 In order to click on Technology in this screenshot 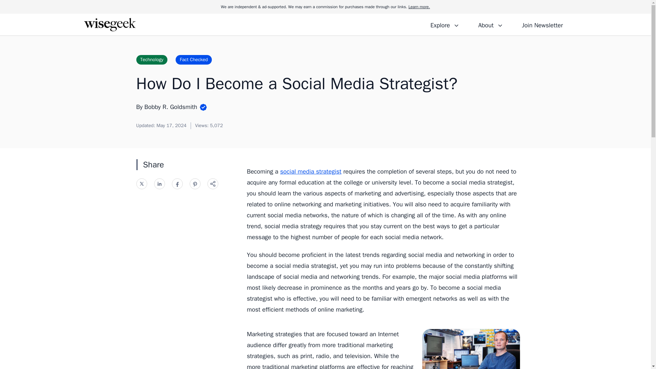, I will do `click(151, 59)`.